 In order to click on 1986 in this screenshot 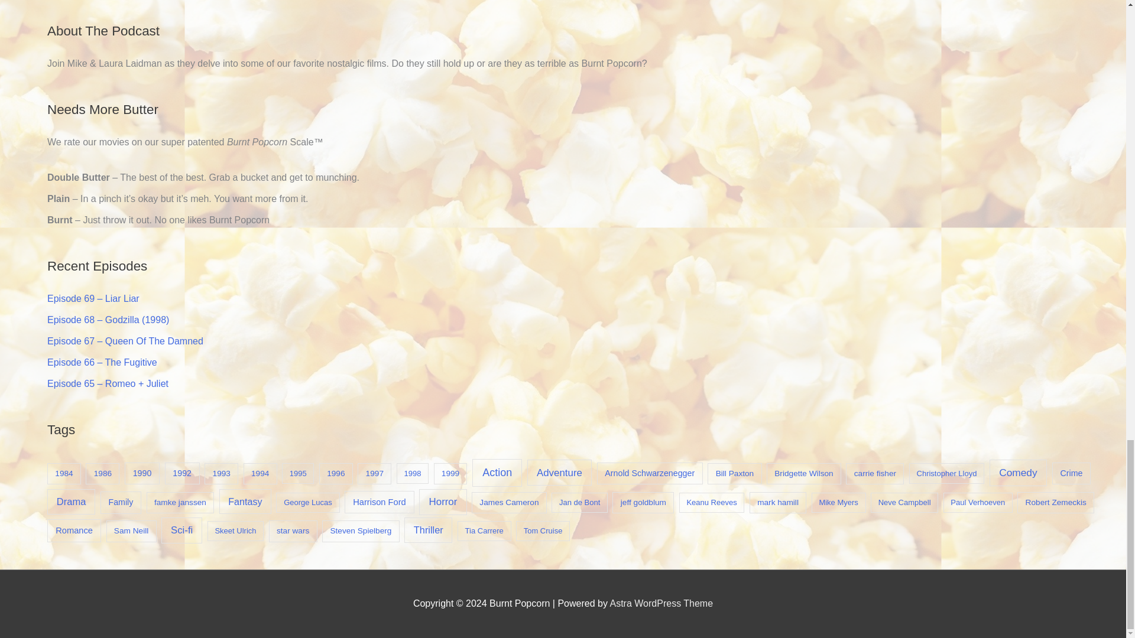, I will do `click(102, 474)`.